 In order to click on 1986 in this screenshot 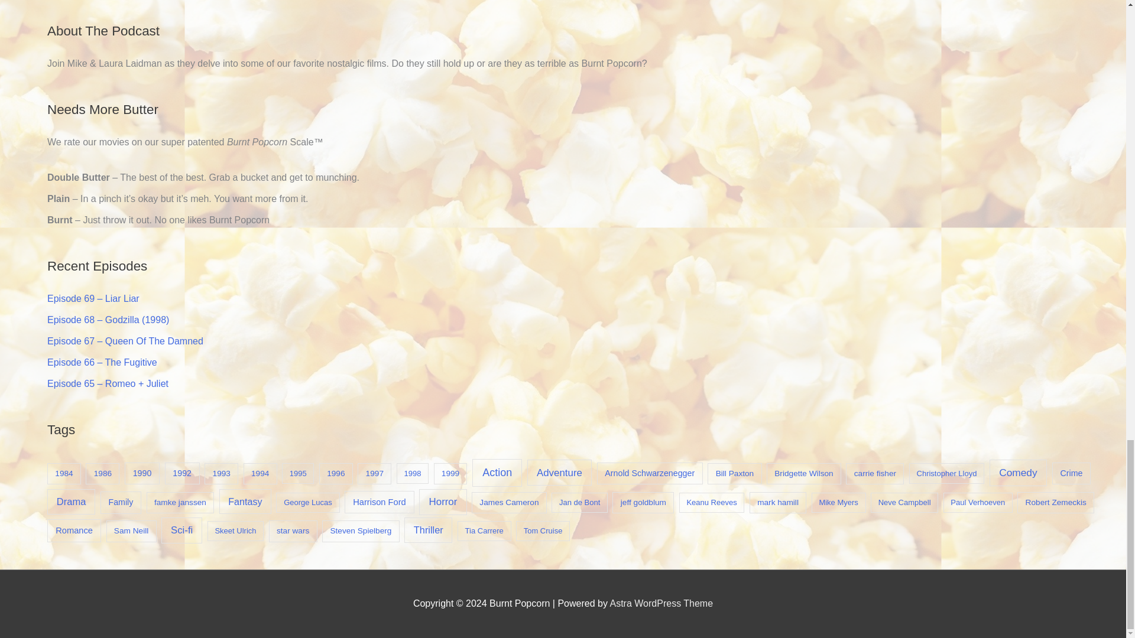, I will do `click(102, 474)`.